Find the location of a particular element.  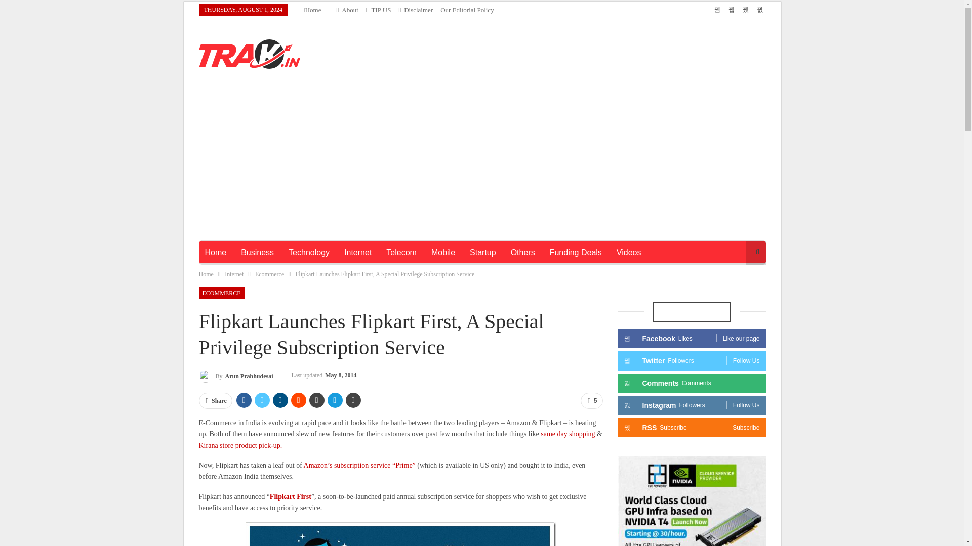

Flipkart First is located at coordinates (291, 496).